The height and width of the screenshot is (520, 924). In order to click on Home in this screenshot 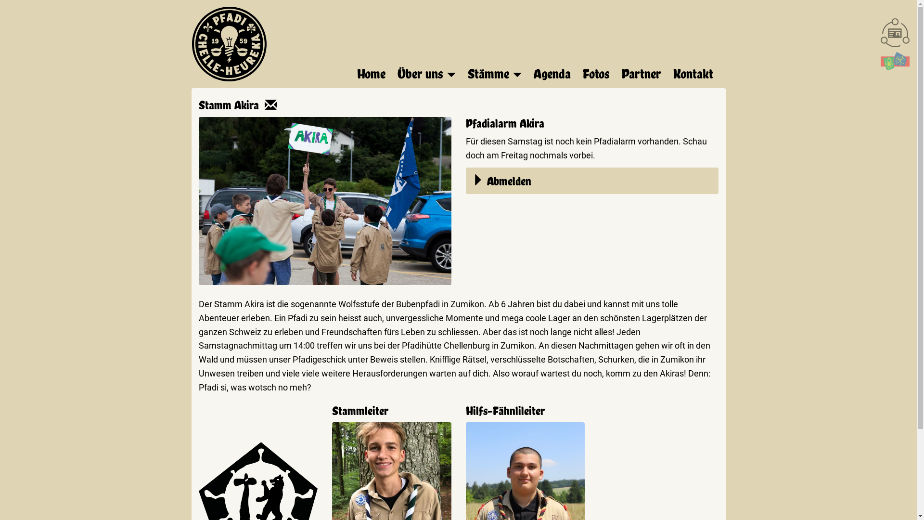, I will do `click(373, 76)`.